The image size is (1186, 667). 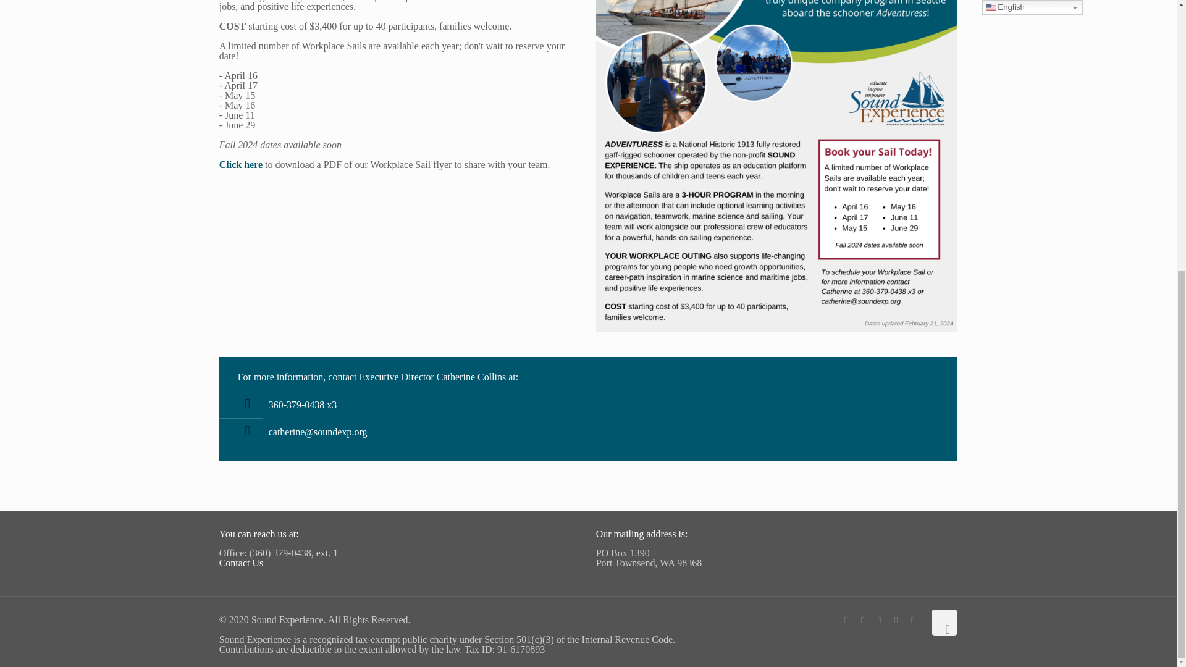 I want to click on Instagram, so click(x=912, y=619).